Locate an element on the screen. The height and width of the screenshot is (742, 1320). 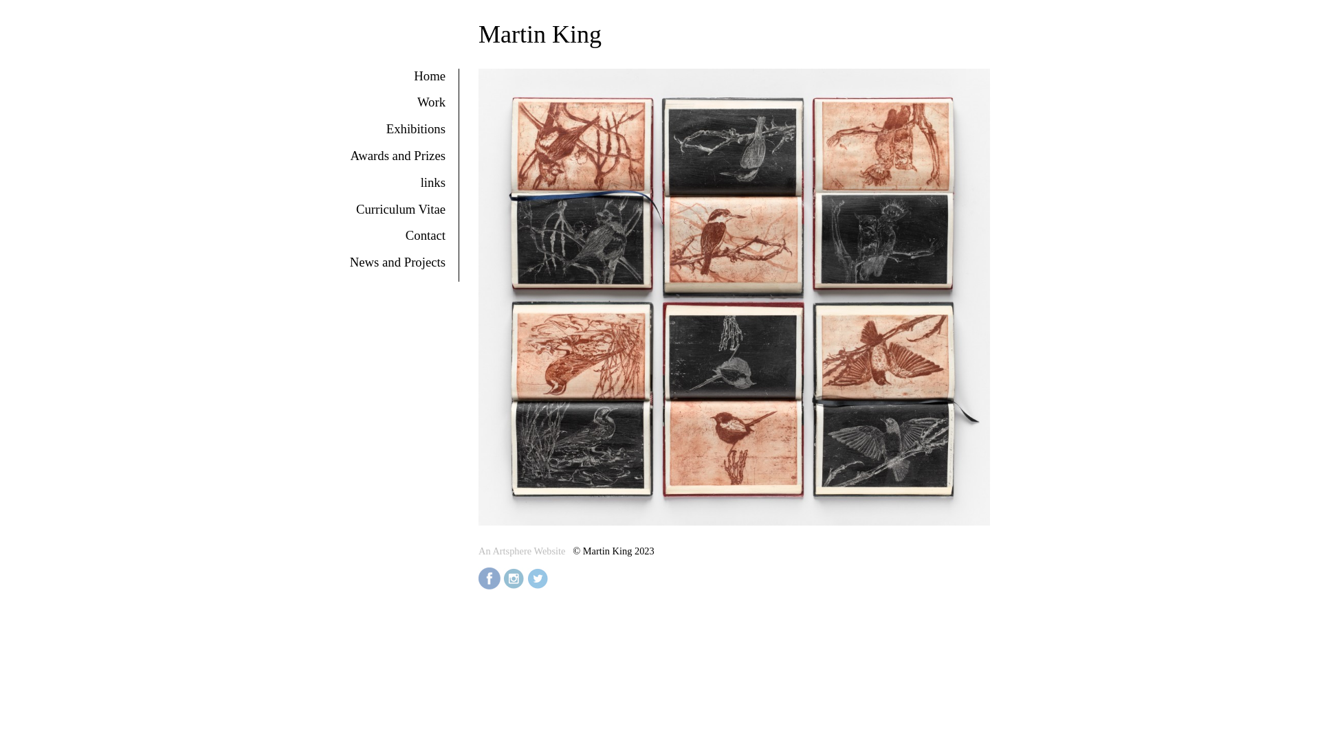
Curriculum Vitae is located at coordinates (401, 209).